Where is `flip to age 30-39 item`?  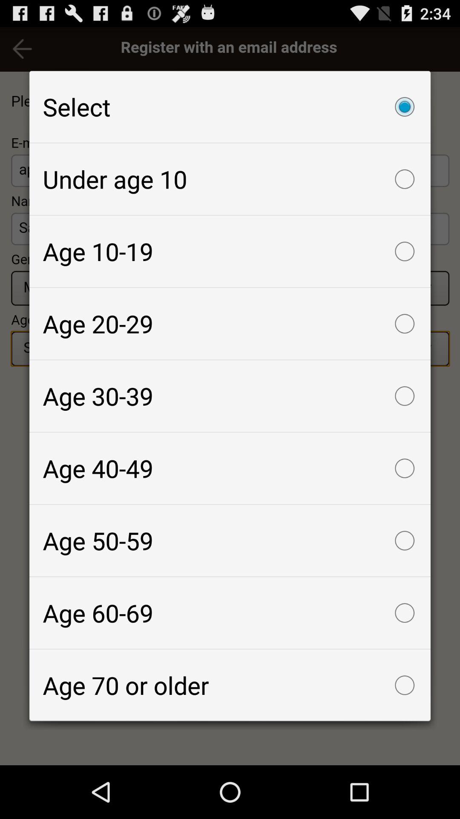
flip to age 30-39 item is located at coordinates (230, 396).